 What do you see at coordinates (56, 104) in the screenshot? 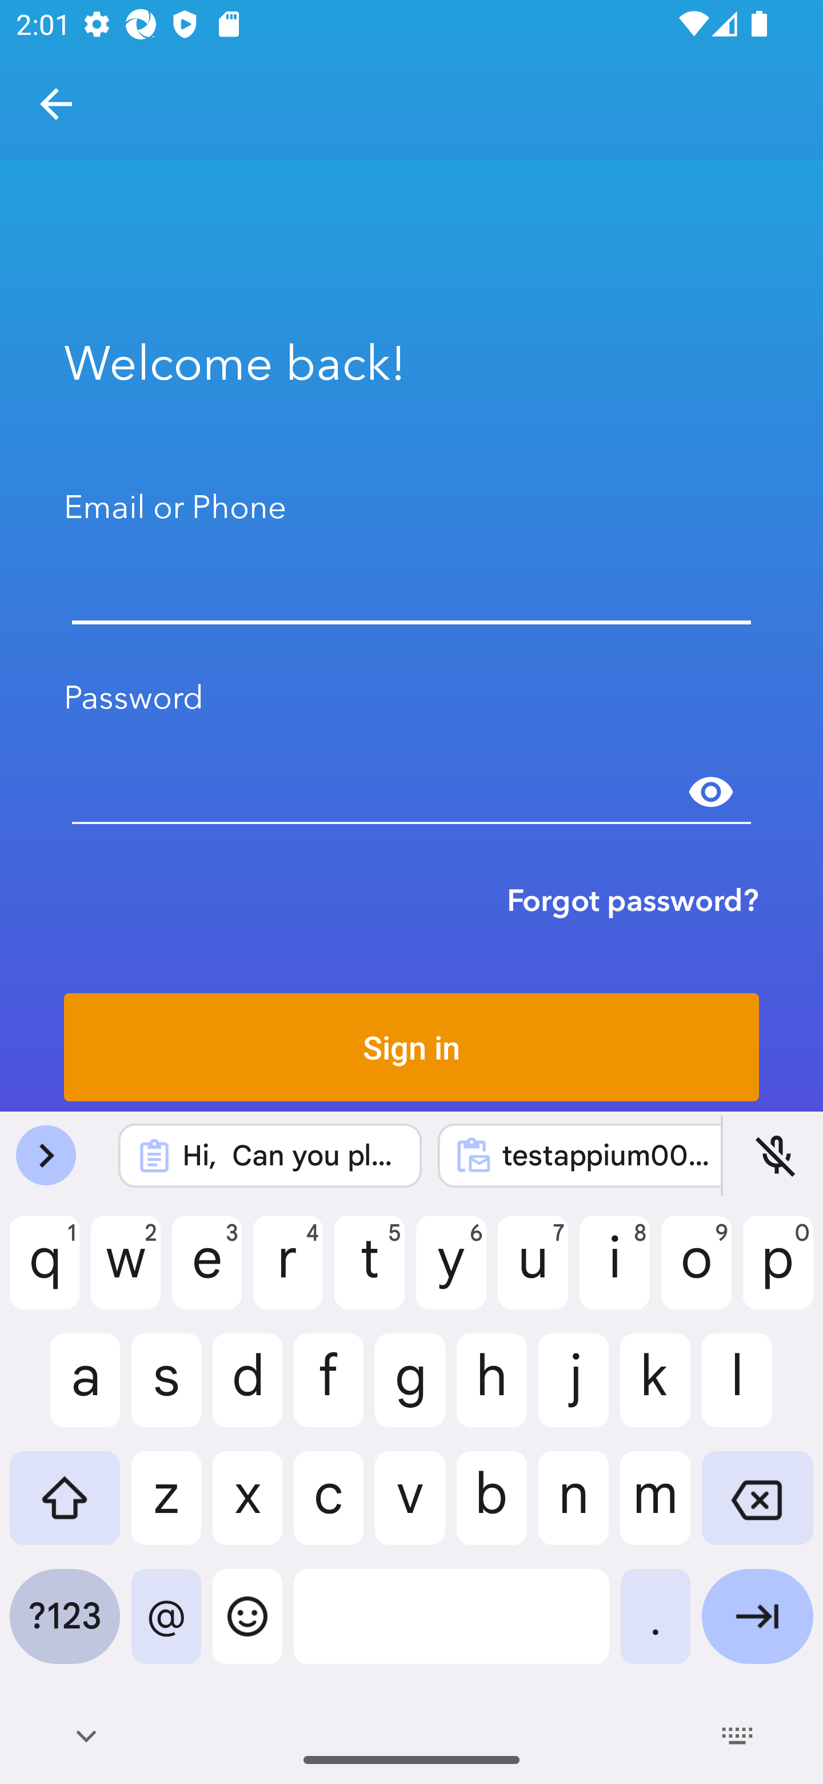
I see `Navigate up` at bounding box center [56, 104].